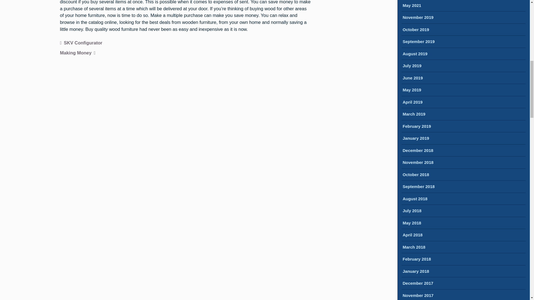 The image size is (534, 300). Describe the element at coordinates (81, 43) in the screenshot. I see `SKV Configurator` at that location.